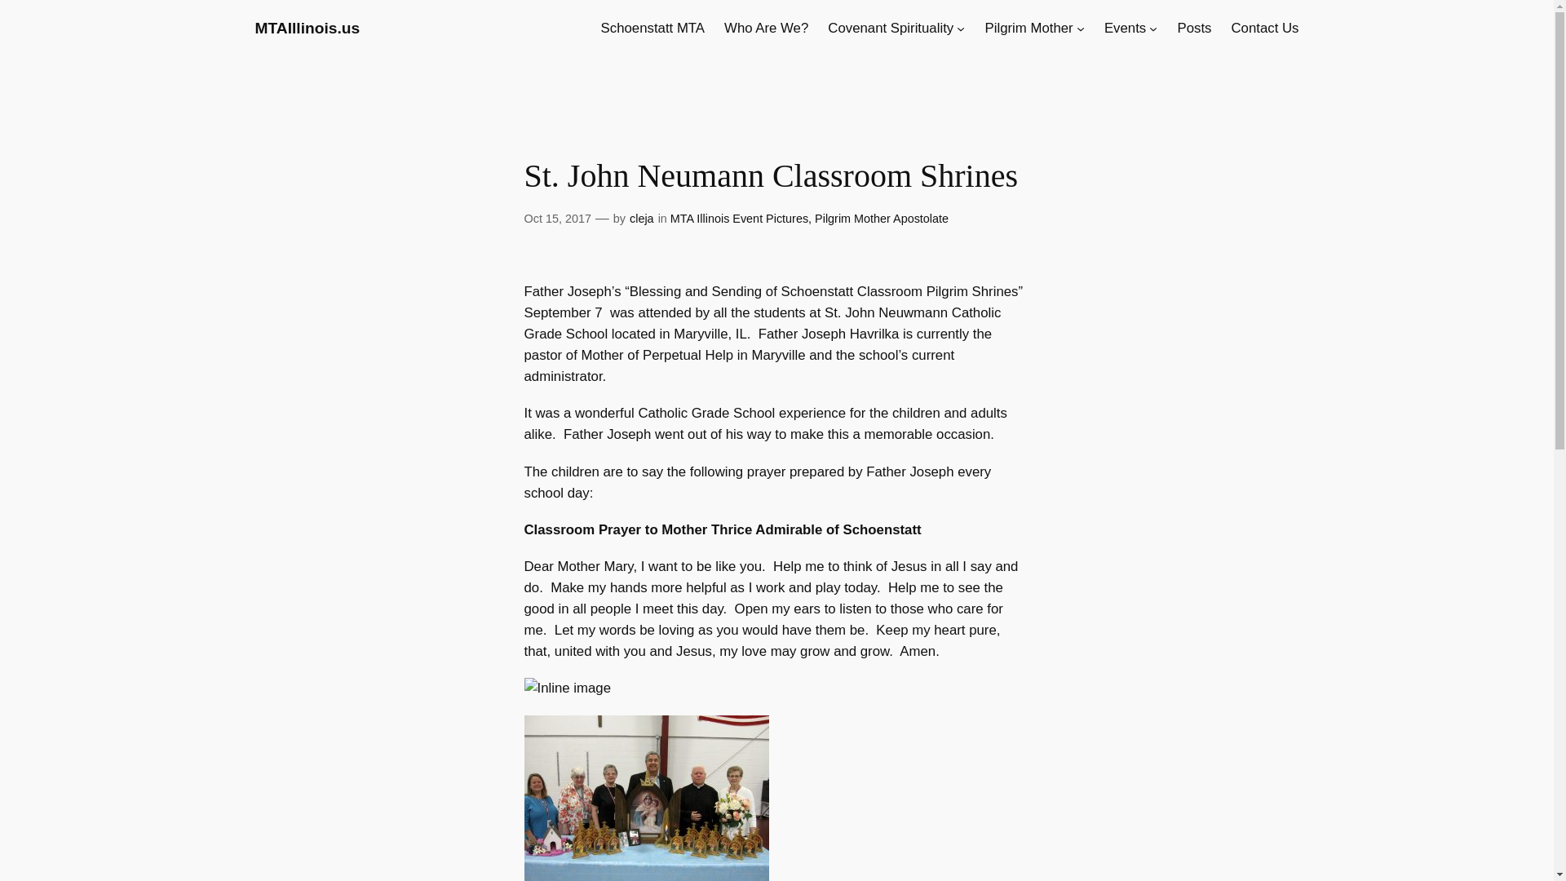 The width and height of the screenshot is (1566, 881). I want to click on Events, so click(1125, 28).